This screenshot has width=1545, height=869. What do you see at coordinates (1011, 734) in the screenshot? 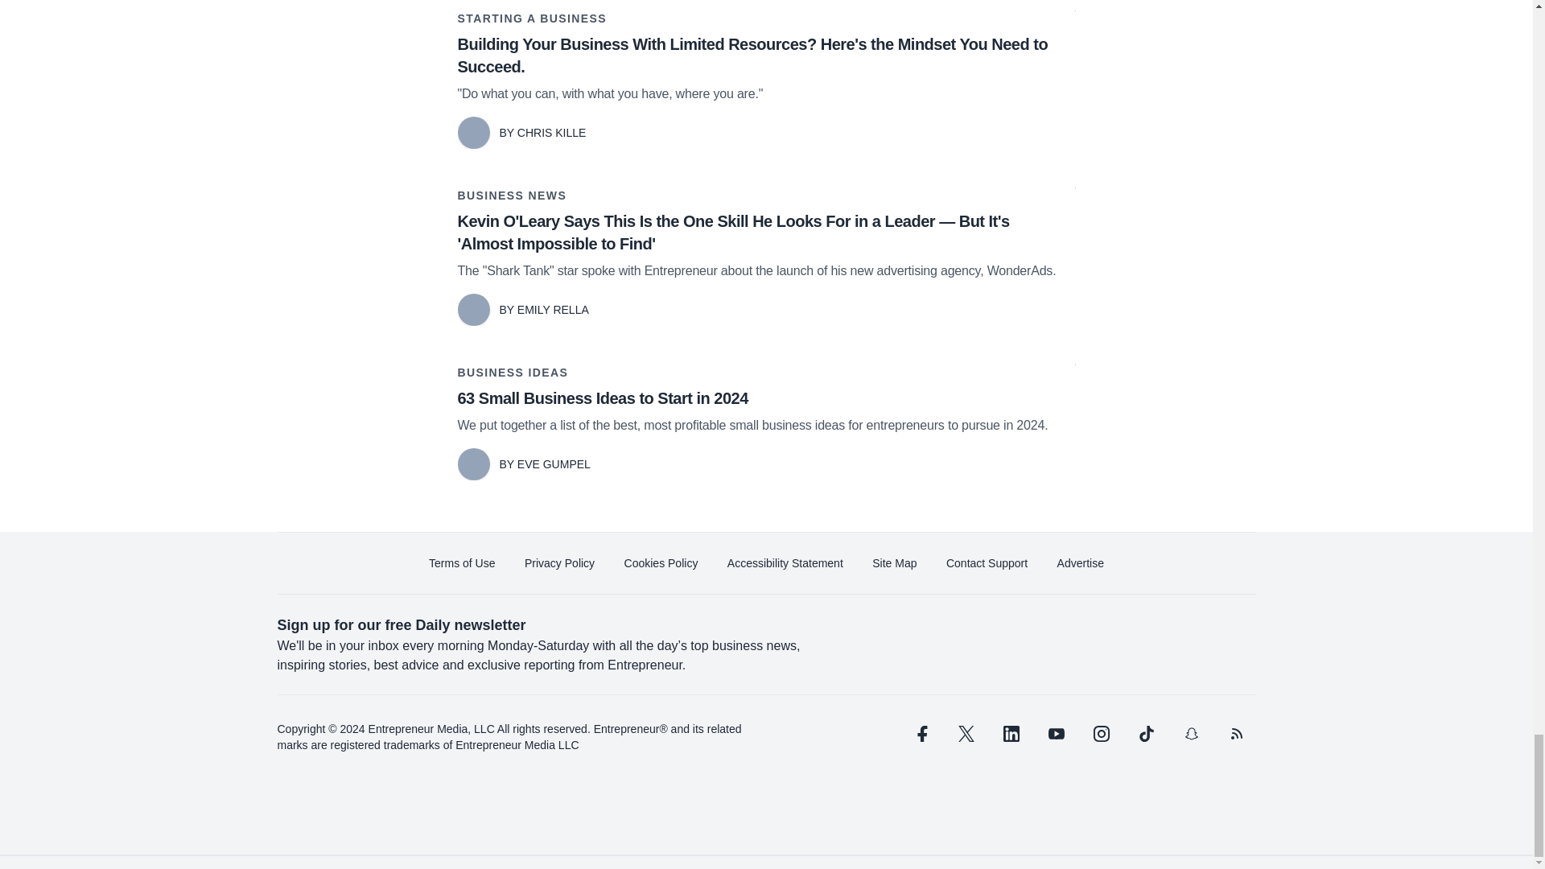
I see `linkedin` at bounding box center [1011, 734].